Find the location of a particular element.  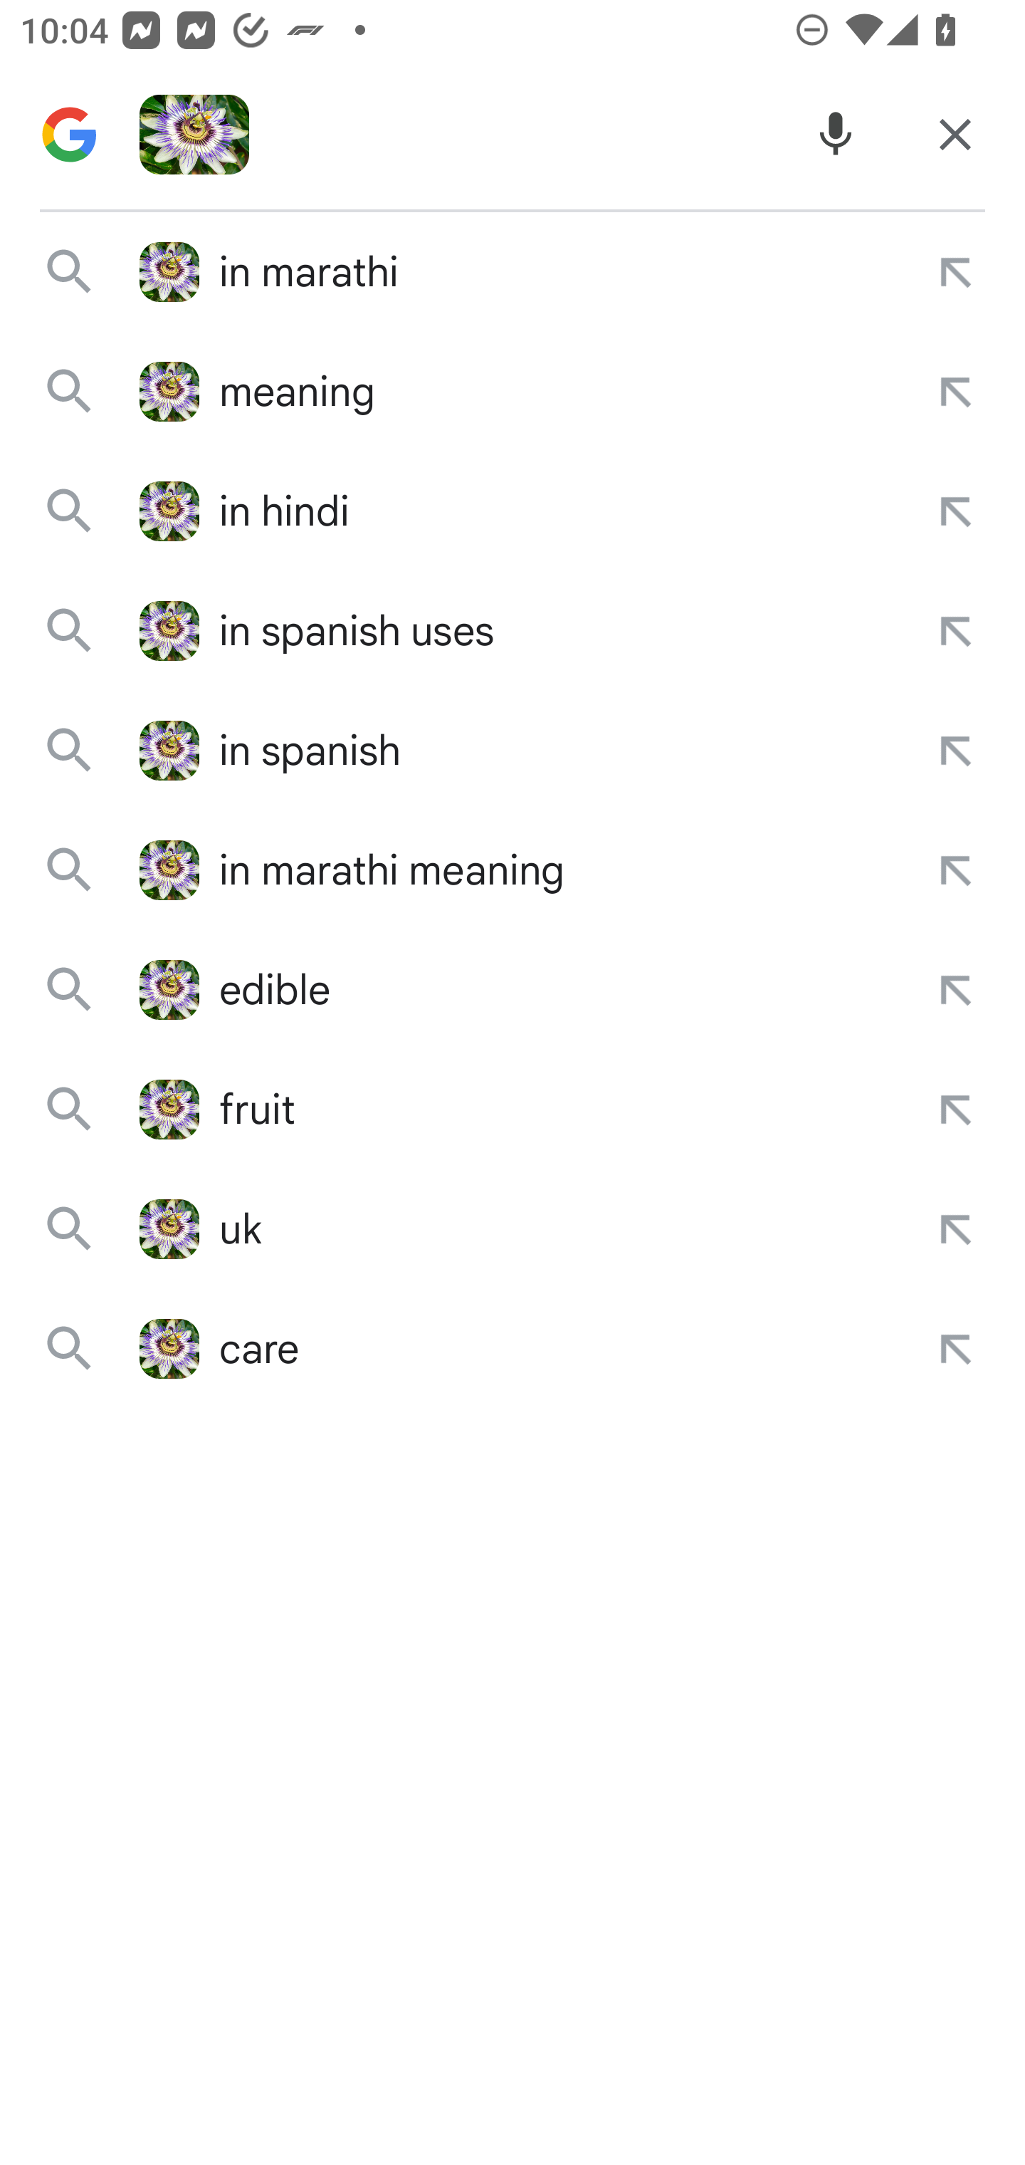

Show predictions for in spanish is located at coordinates (955, 749).